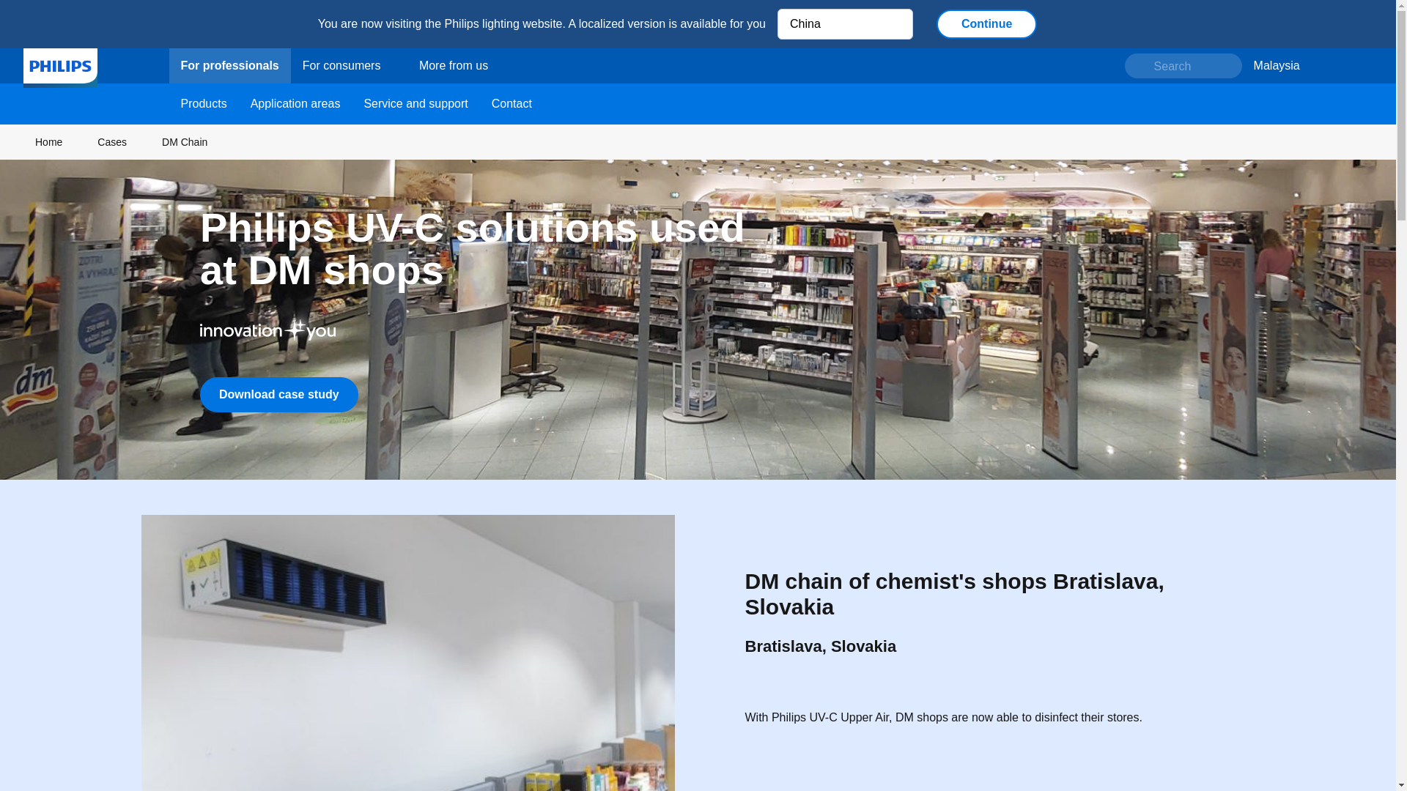 The height and width of the screenshot is (791, 1407). What do you see at coordinates (454, 65) in the screenshot?
I see `More from us` at bounding box center [454, 65].